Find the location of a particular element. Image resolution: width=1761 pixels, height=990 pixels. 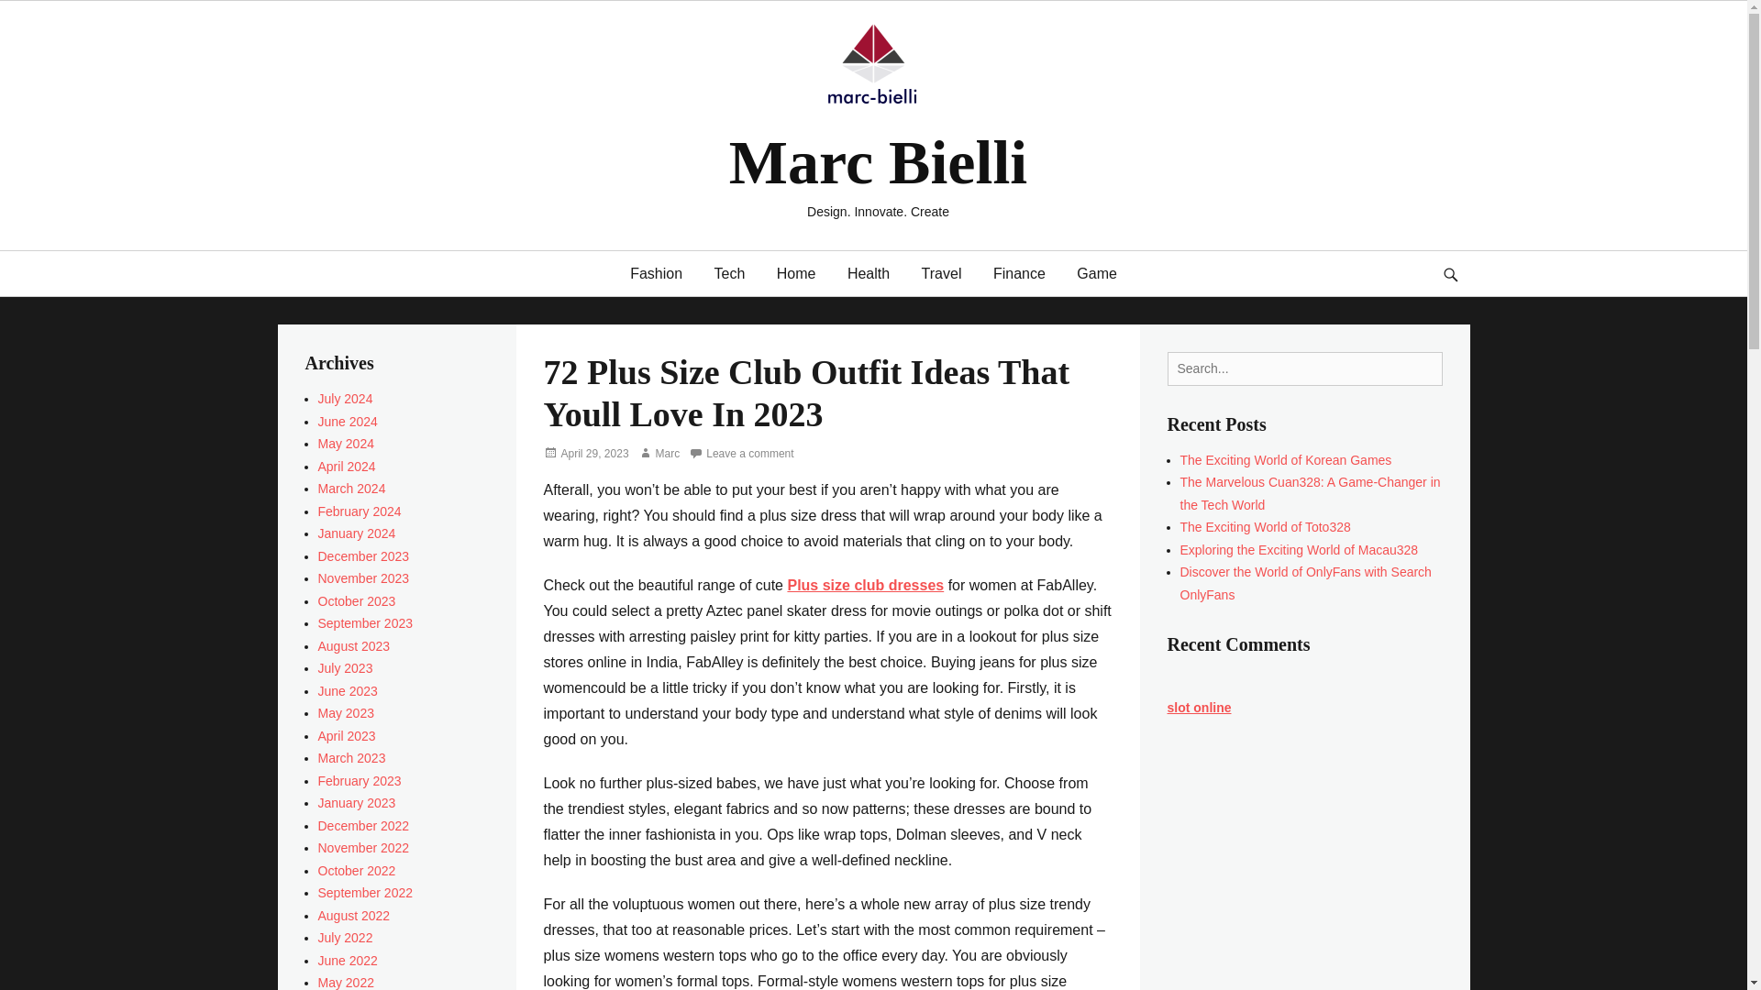

Marc is located at coordinates (659, 454).